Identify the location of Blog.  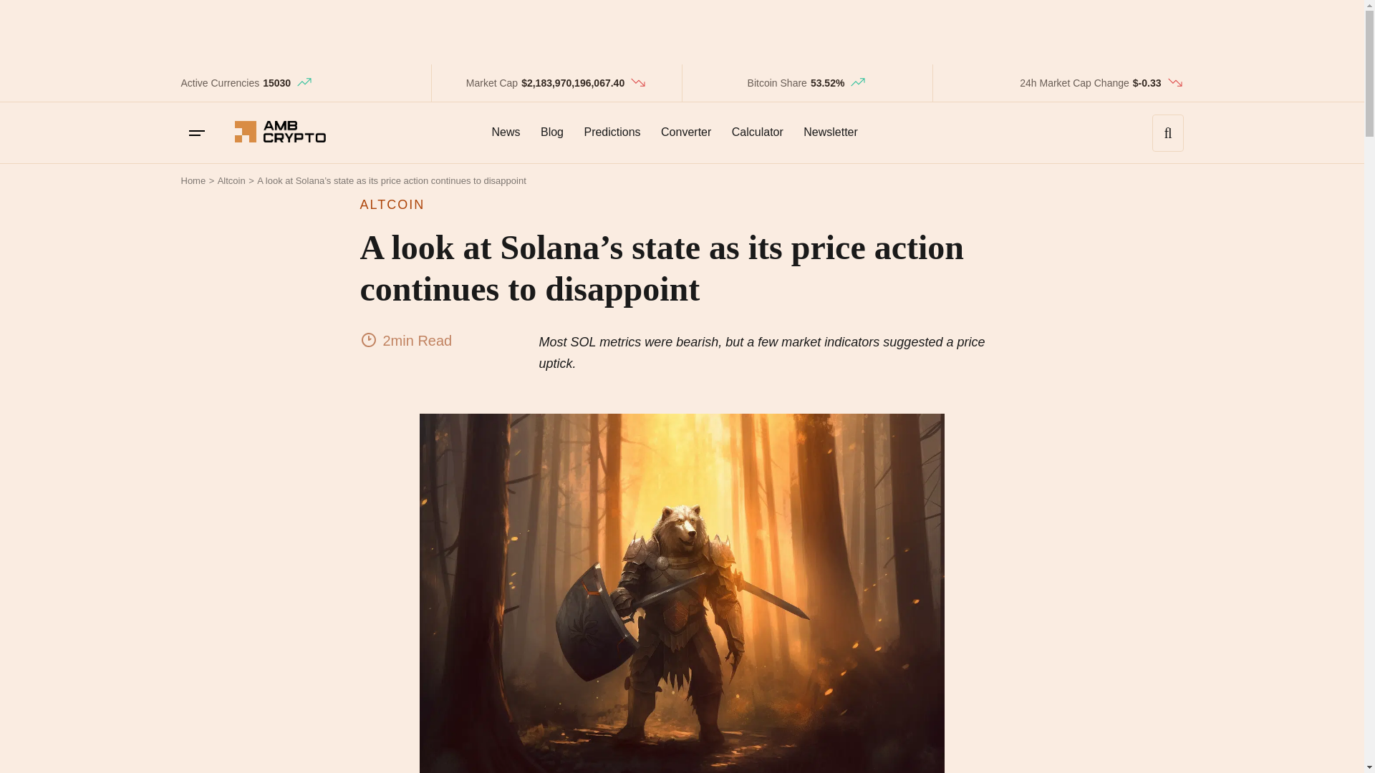
(551, 132).